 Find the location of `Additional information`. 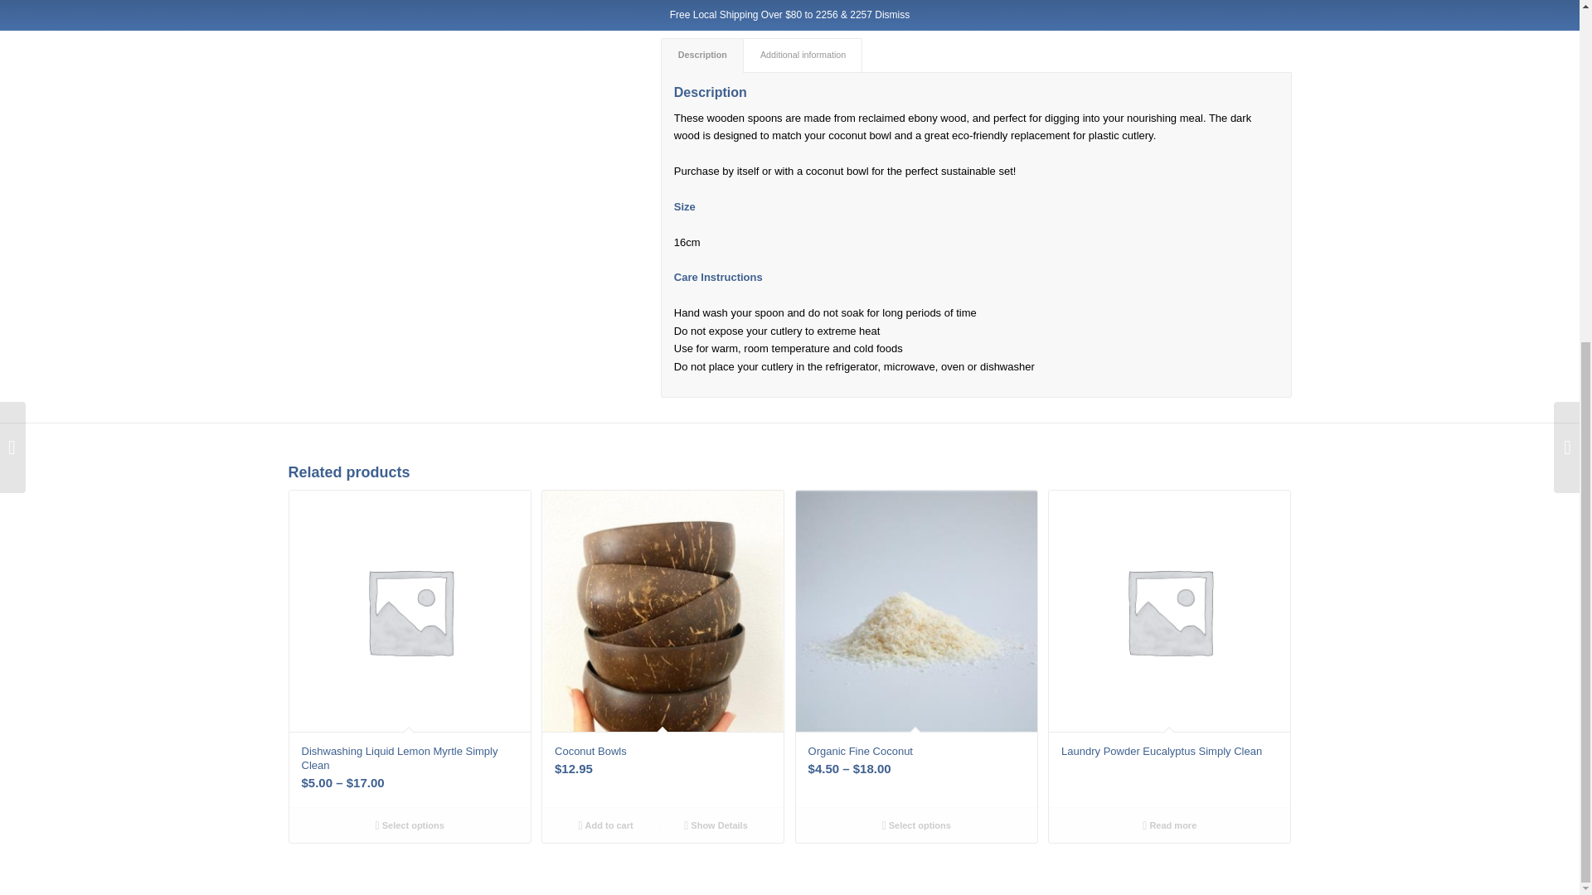

Additional information is located at coordinates (803, 55).